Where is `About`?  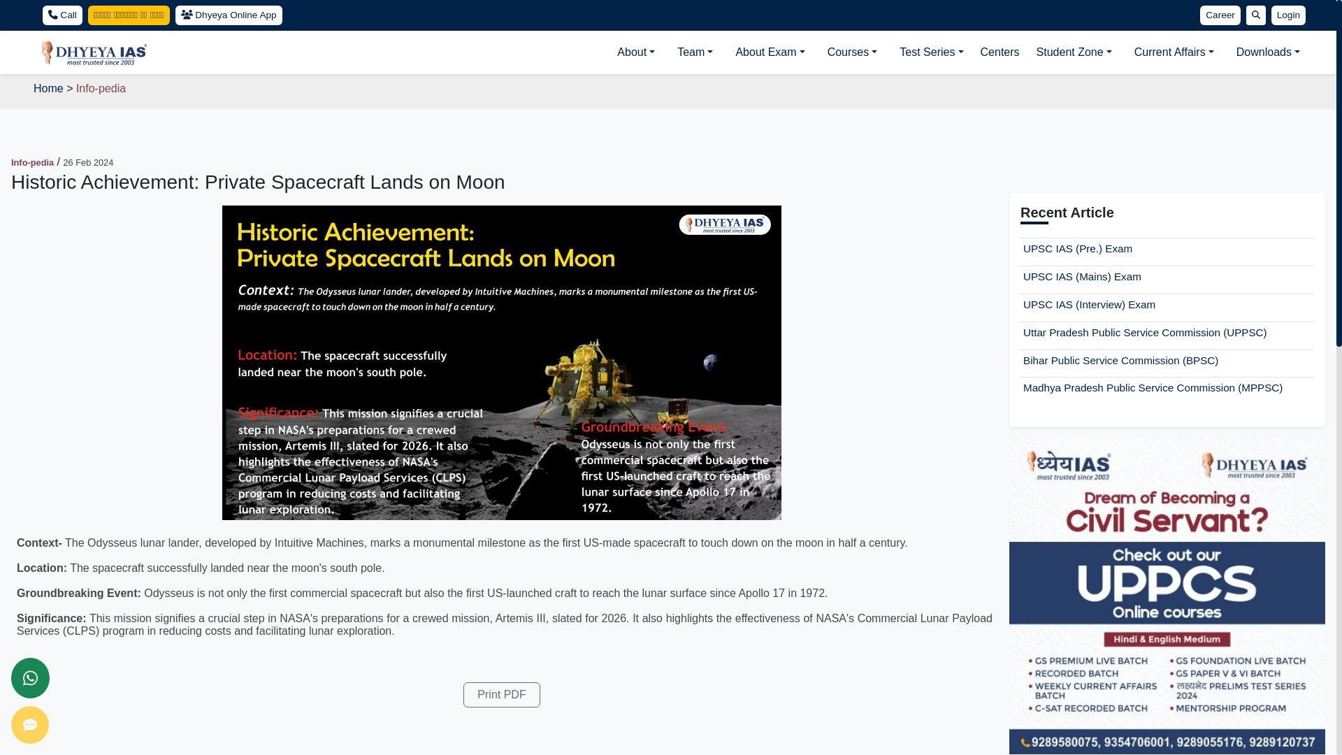 About is located at coordinates (636, 52).